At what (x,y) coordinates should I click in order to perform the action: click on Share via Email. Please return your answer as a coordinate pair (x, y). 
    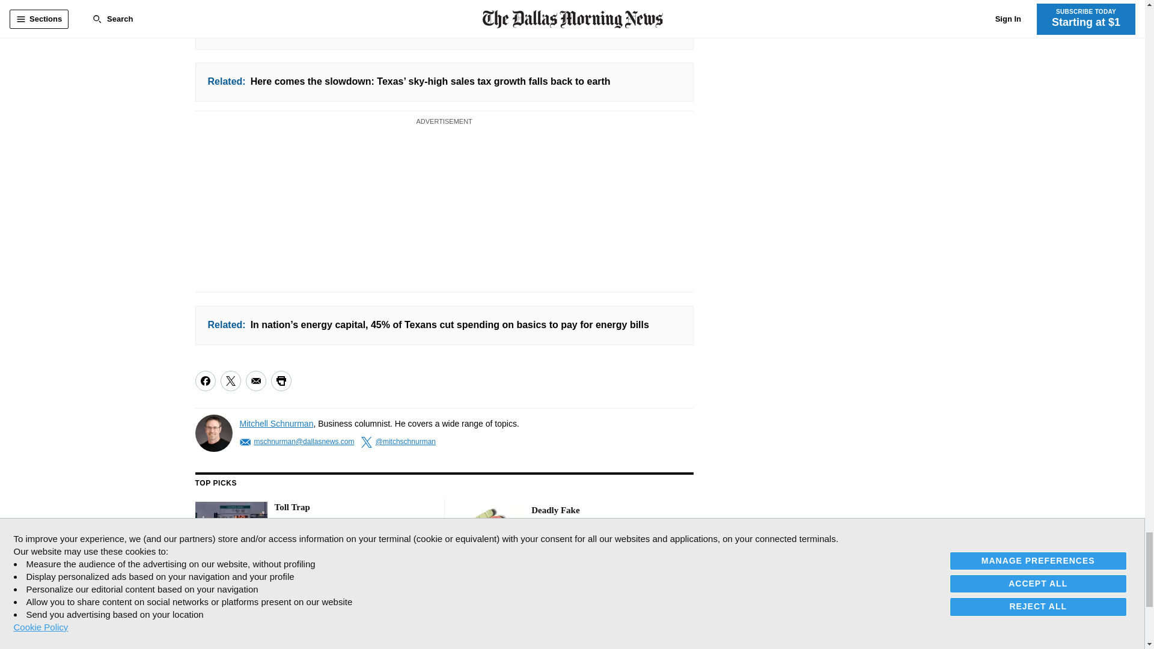
    Looking at the image, I should click on (255, 381).